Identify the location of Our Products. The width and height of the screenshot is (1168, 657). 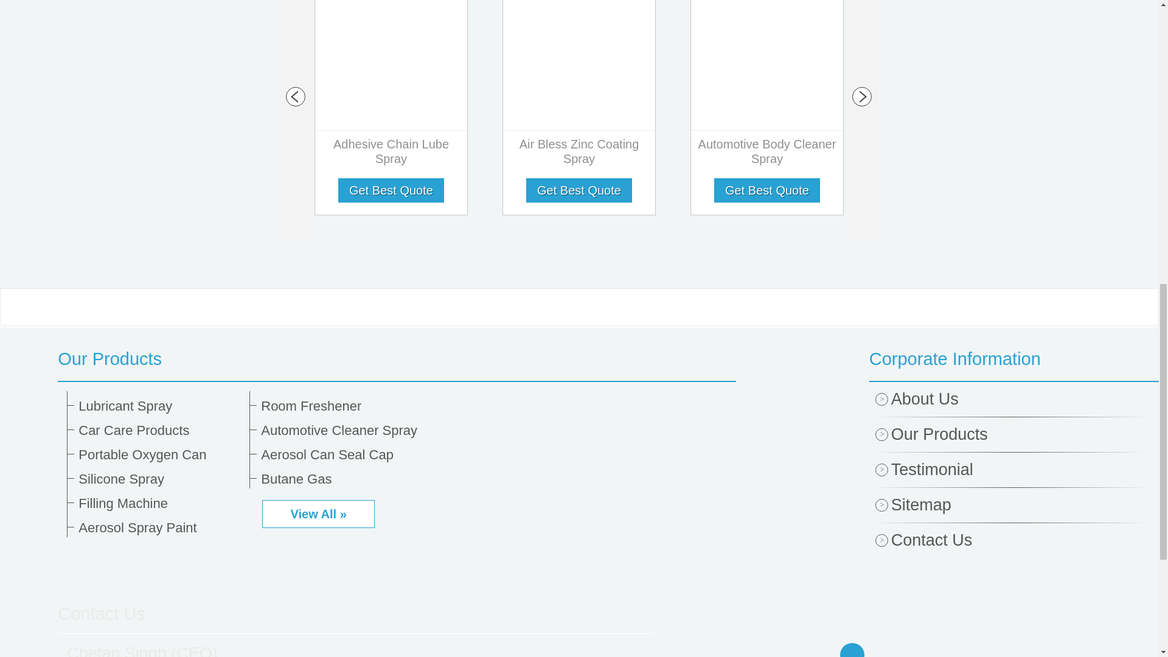
(397, 358).